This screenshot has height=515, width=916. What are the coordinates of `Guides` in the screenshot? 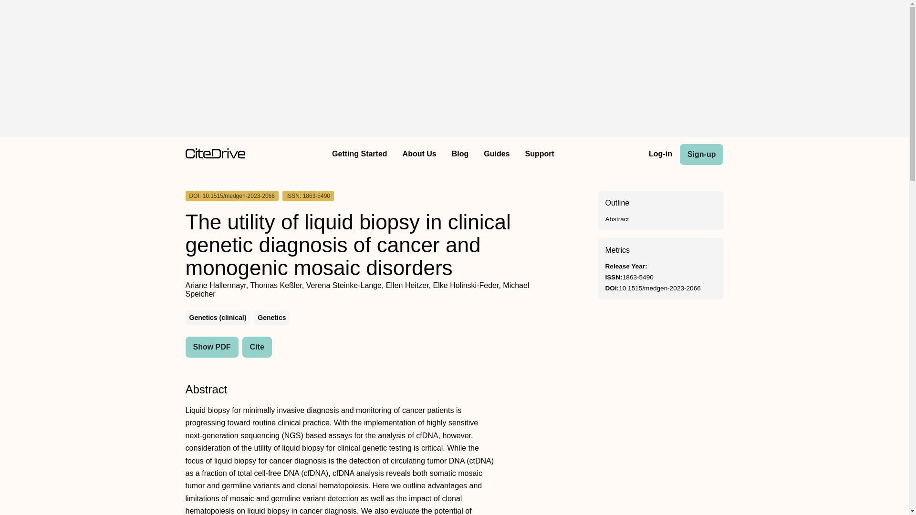 It's located at (497, 154).